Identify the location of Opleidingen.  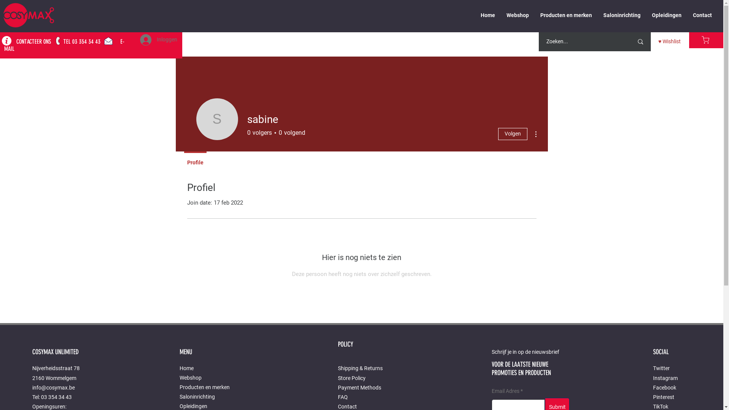
(667, 15).